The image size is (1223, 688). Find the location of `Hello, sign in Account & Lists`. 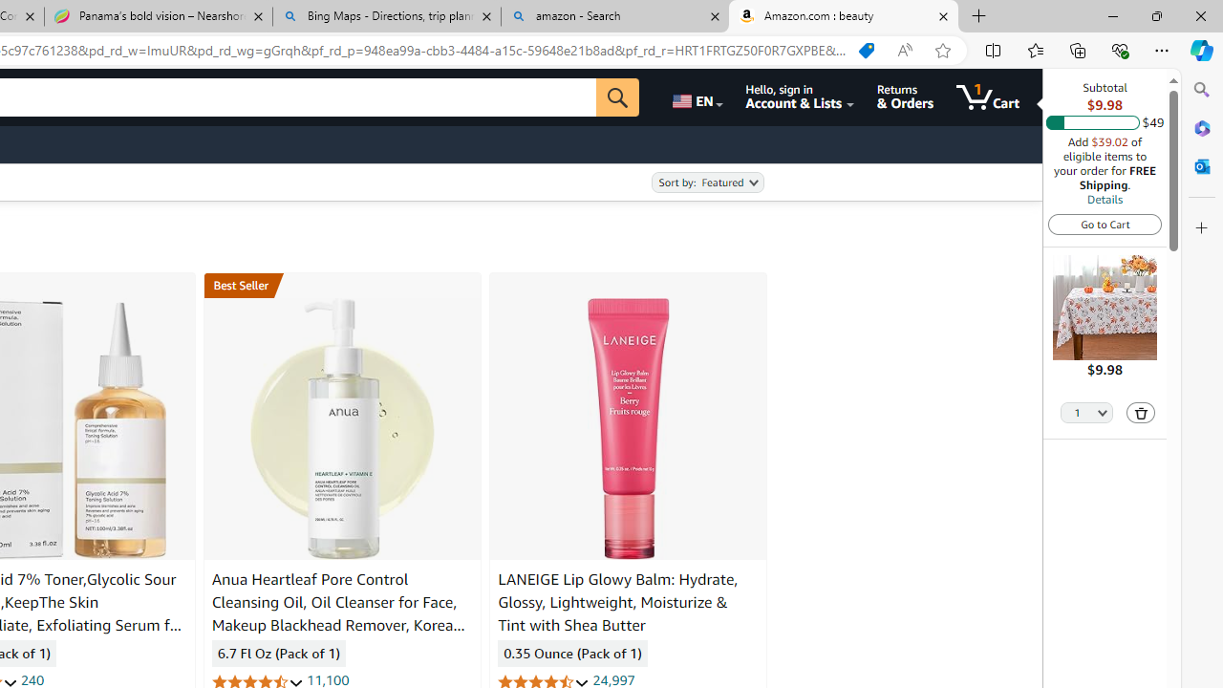

Hello, sign in Account & Lists is located at coordinates (799, 97).